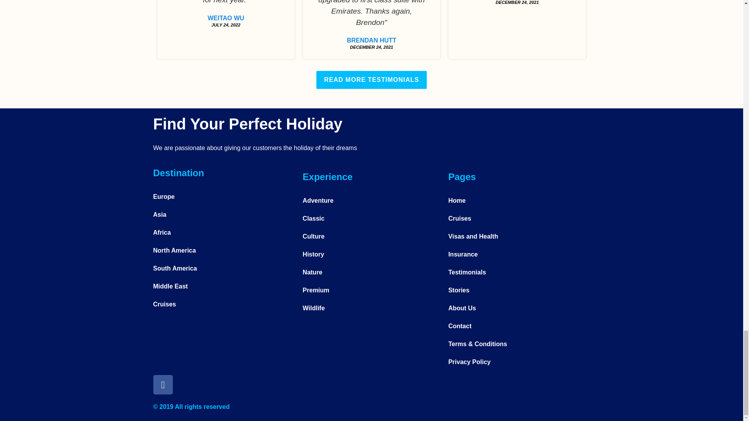 The image size is (749, 421). I want to click on Europe, so click(225, 196).